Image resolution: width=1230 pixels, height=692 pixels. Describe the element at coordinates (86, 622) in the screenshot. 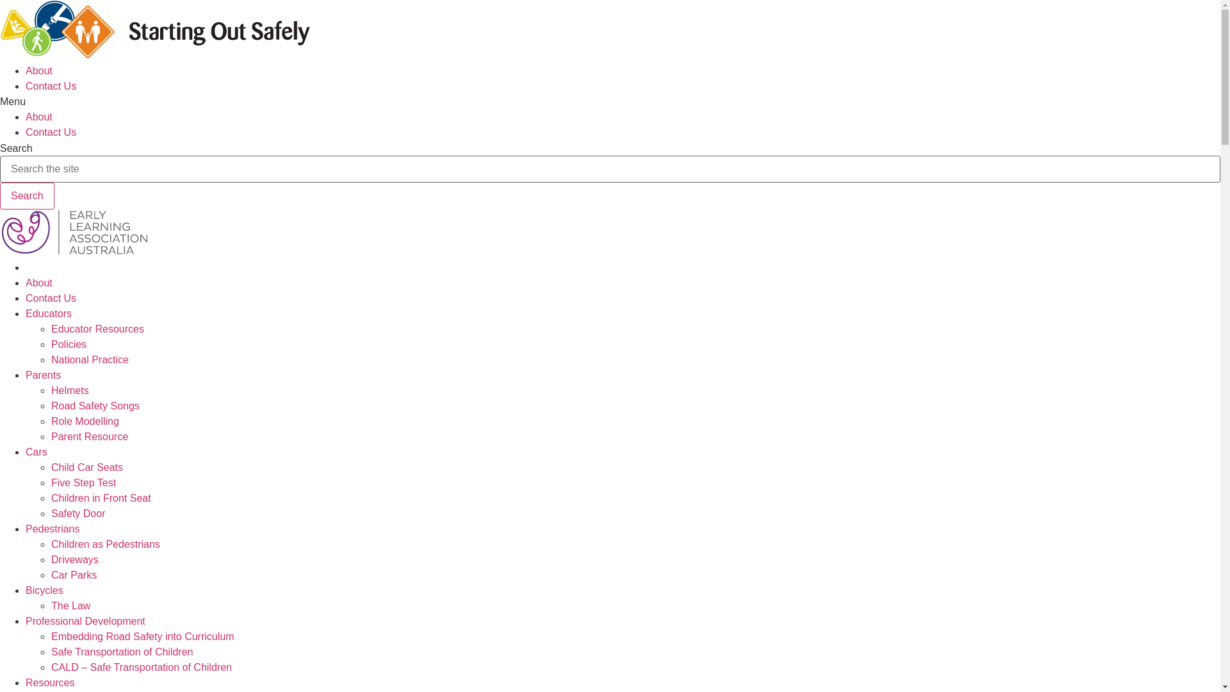

I see `Professional Development` at that location.